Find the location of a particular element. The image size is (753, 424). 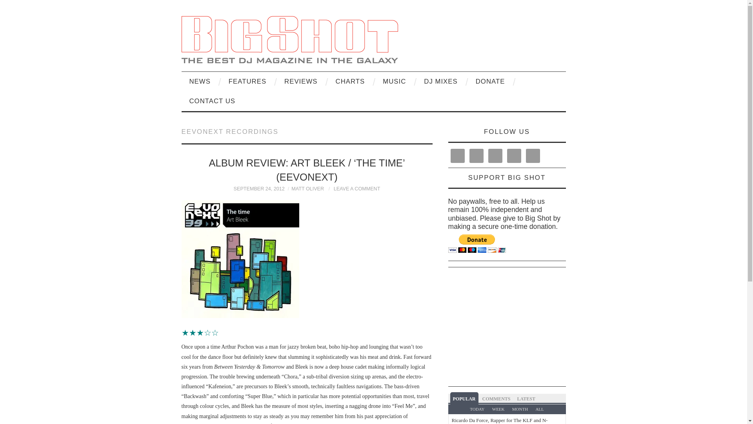

NEWS is located at coordinates (200, 82).